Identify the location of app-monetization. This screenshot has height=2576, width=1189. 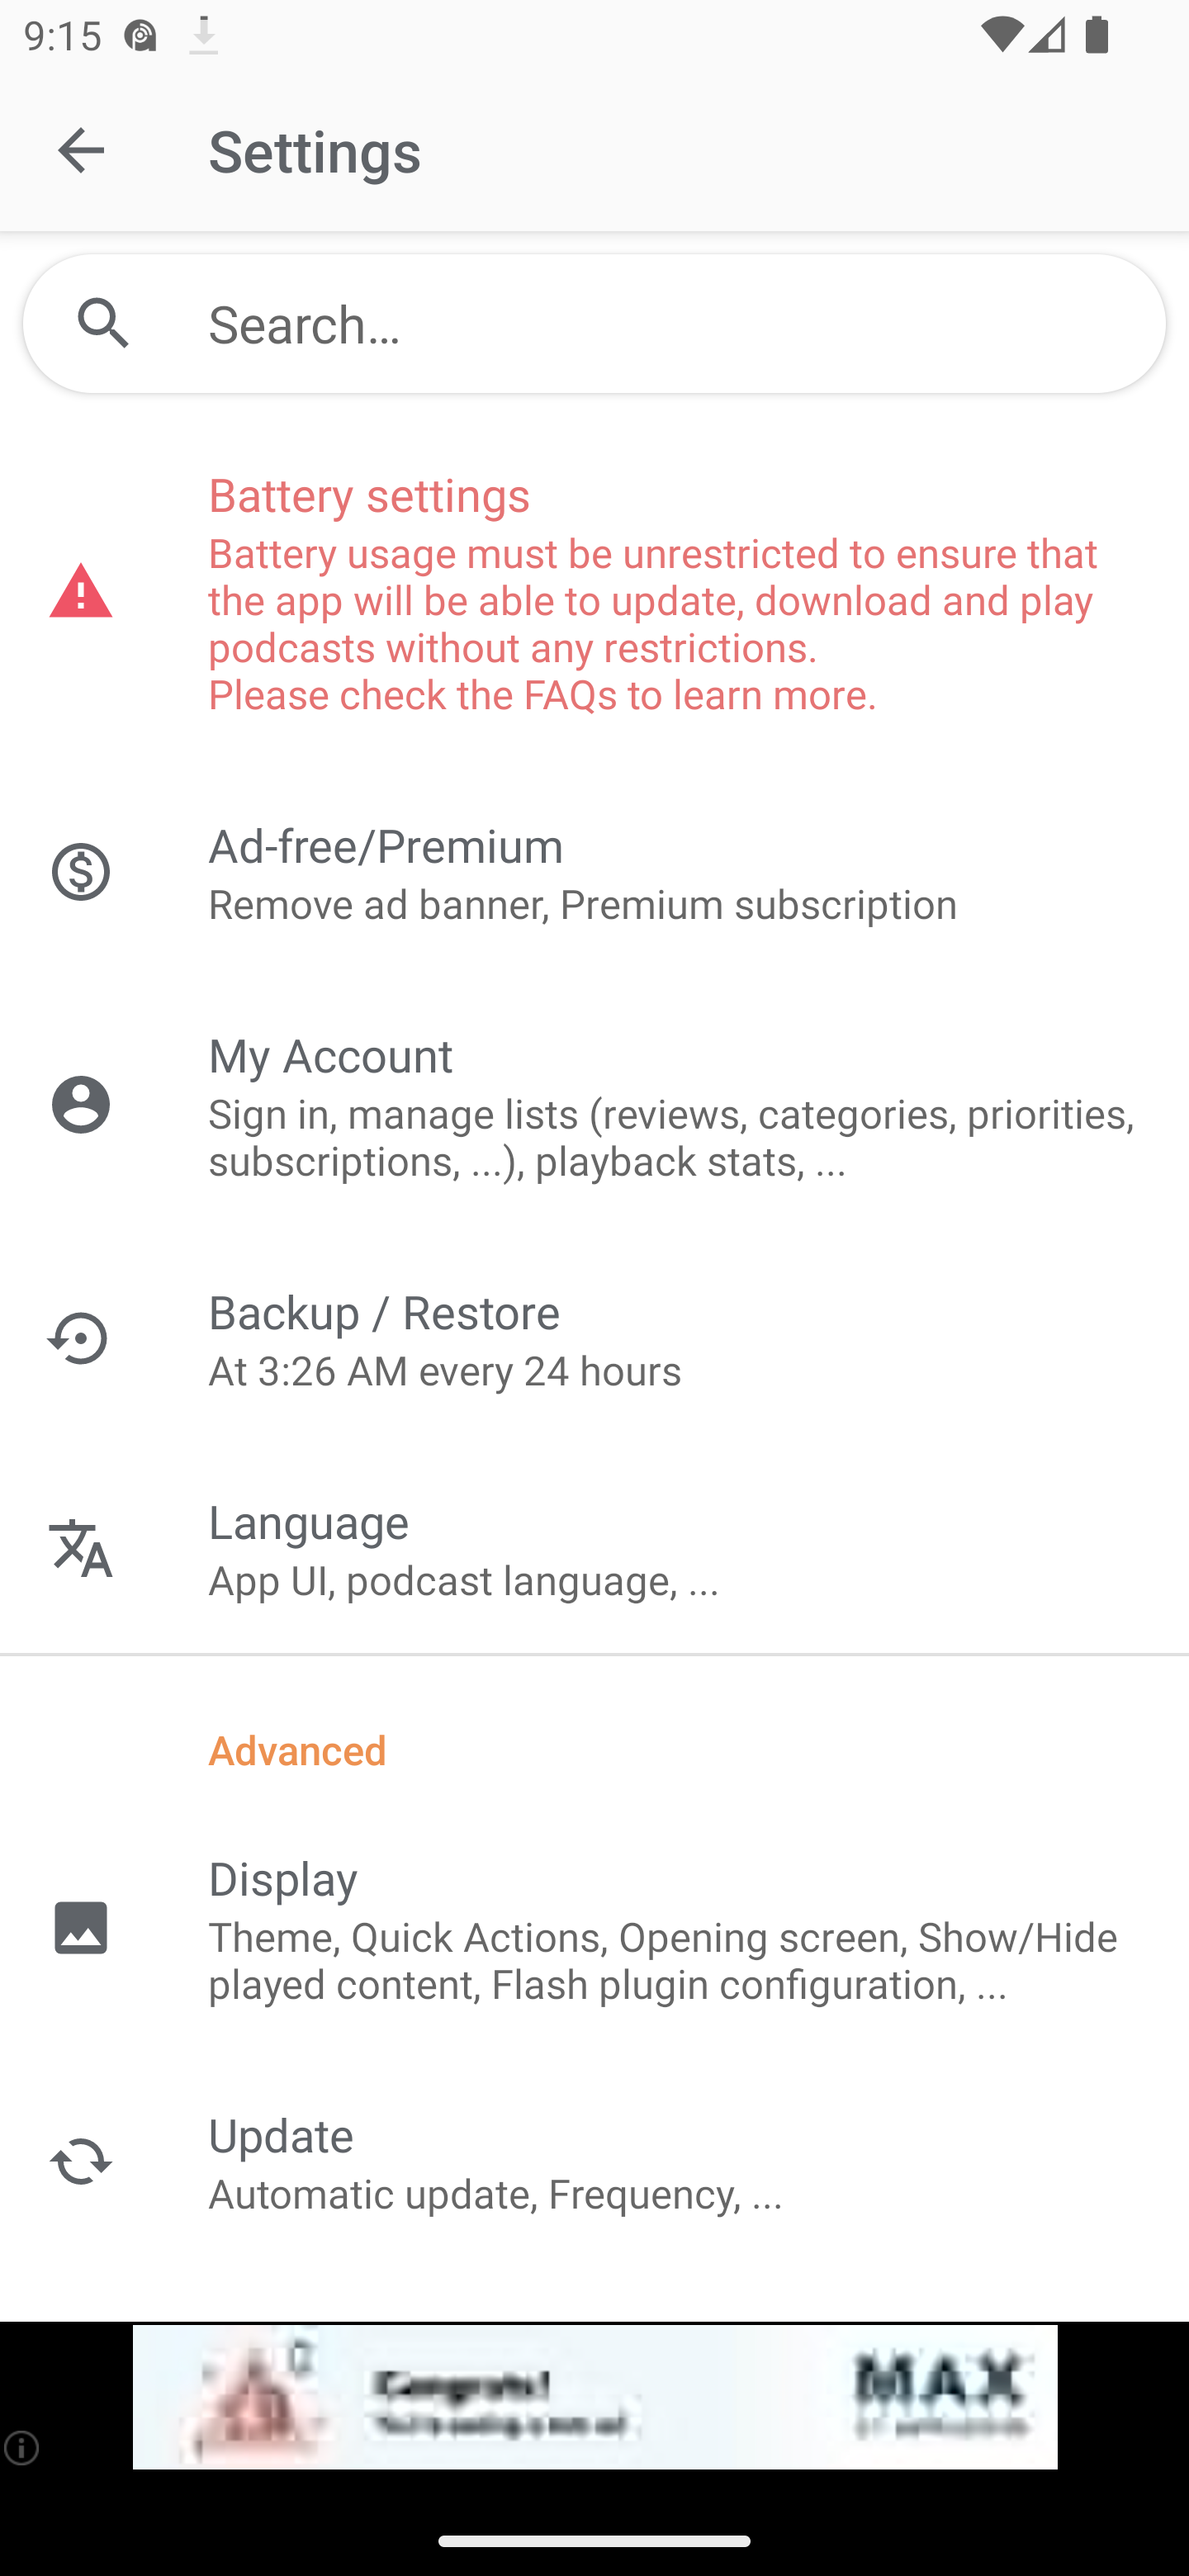
(594, 2398).